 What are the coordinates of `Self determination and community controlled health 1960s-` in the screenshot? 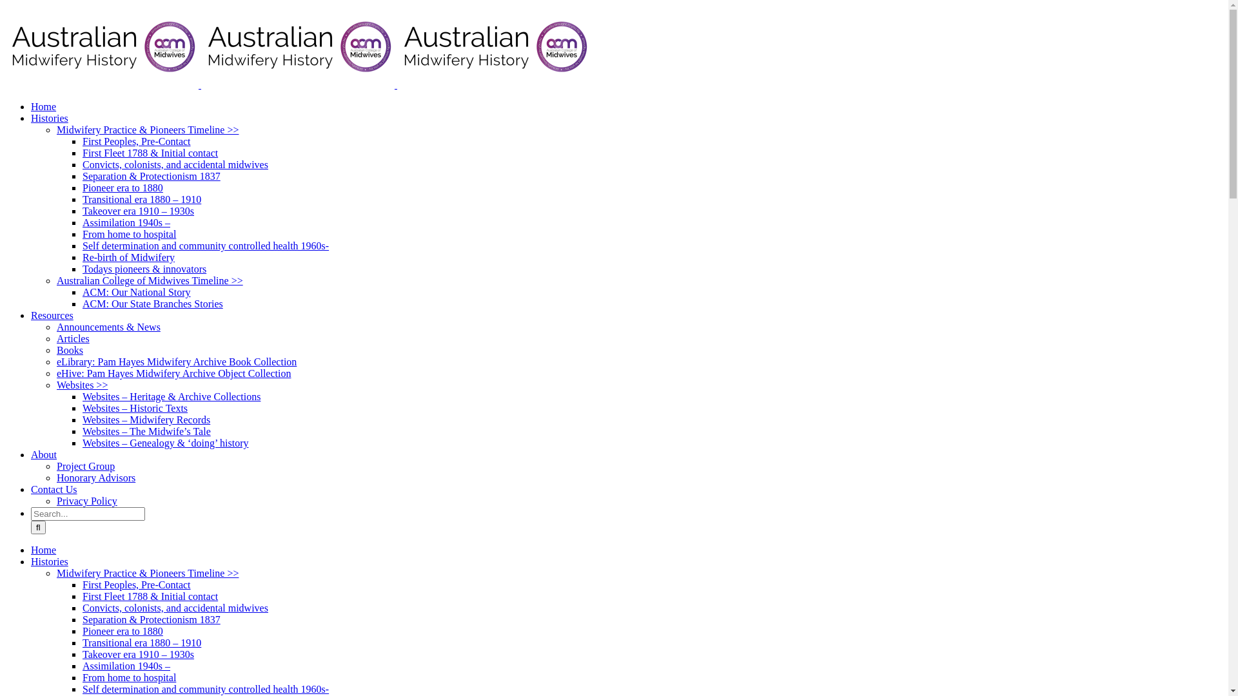 It's located at (206, 690).